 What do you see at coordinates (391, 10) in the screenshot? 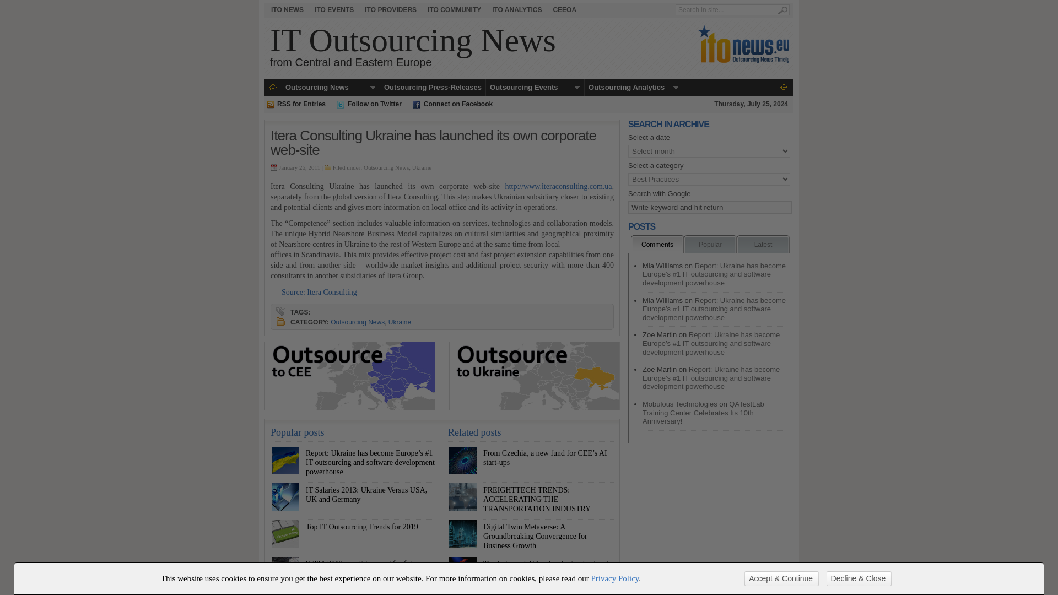
I see `ITO ANALYTICS` at bounding box center [391, 10].